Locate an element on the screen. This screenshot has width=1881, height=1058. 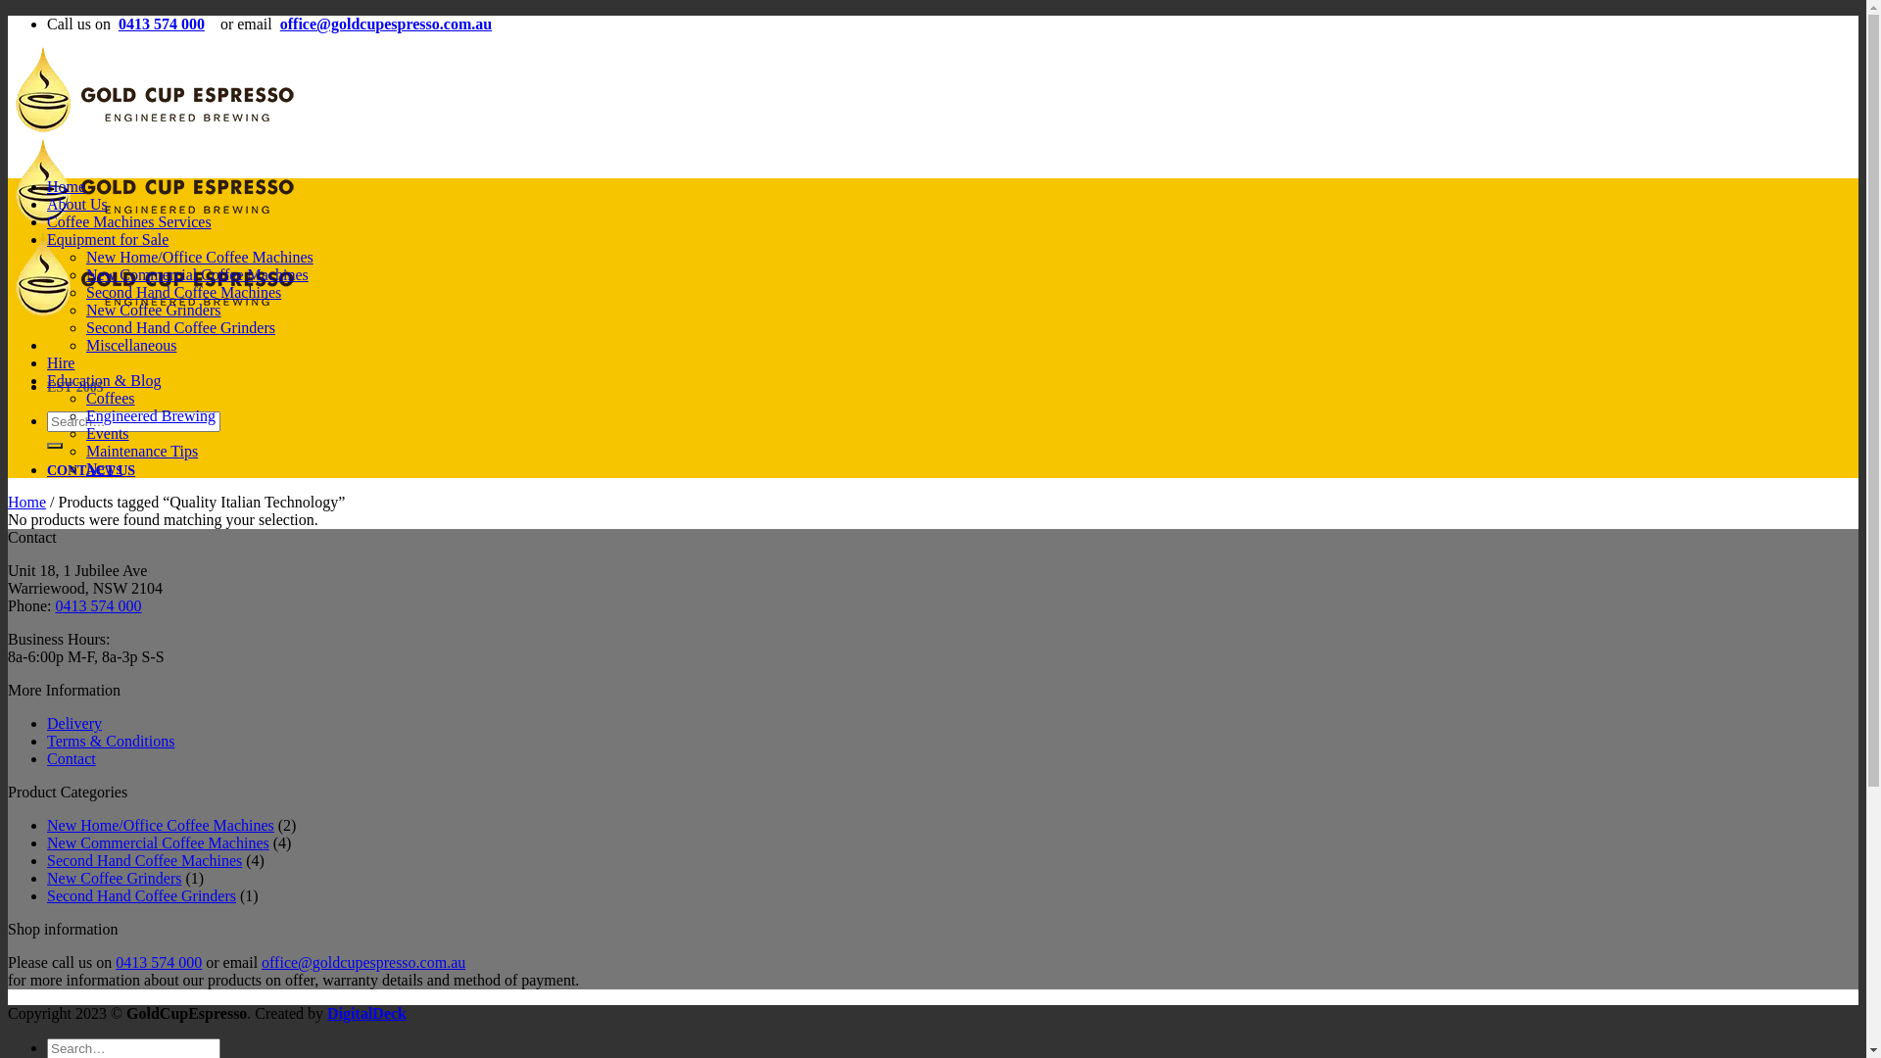
office@goldcupespresso.com.au is located at coordinates (363, 962).